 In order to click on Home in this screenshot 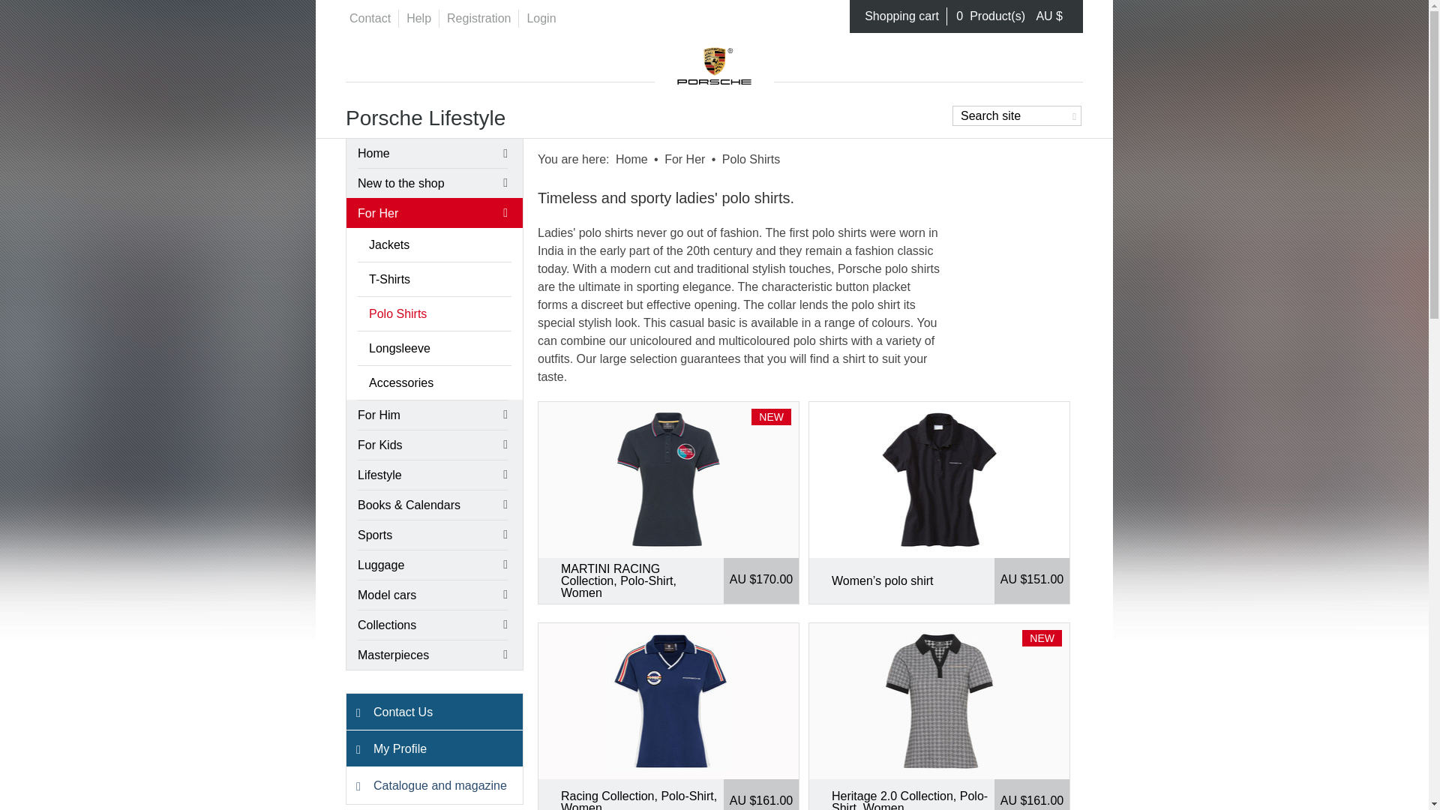, I will do `click(631, 159)`.